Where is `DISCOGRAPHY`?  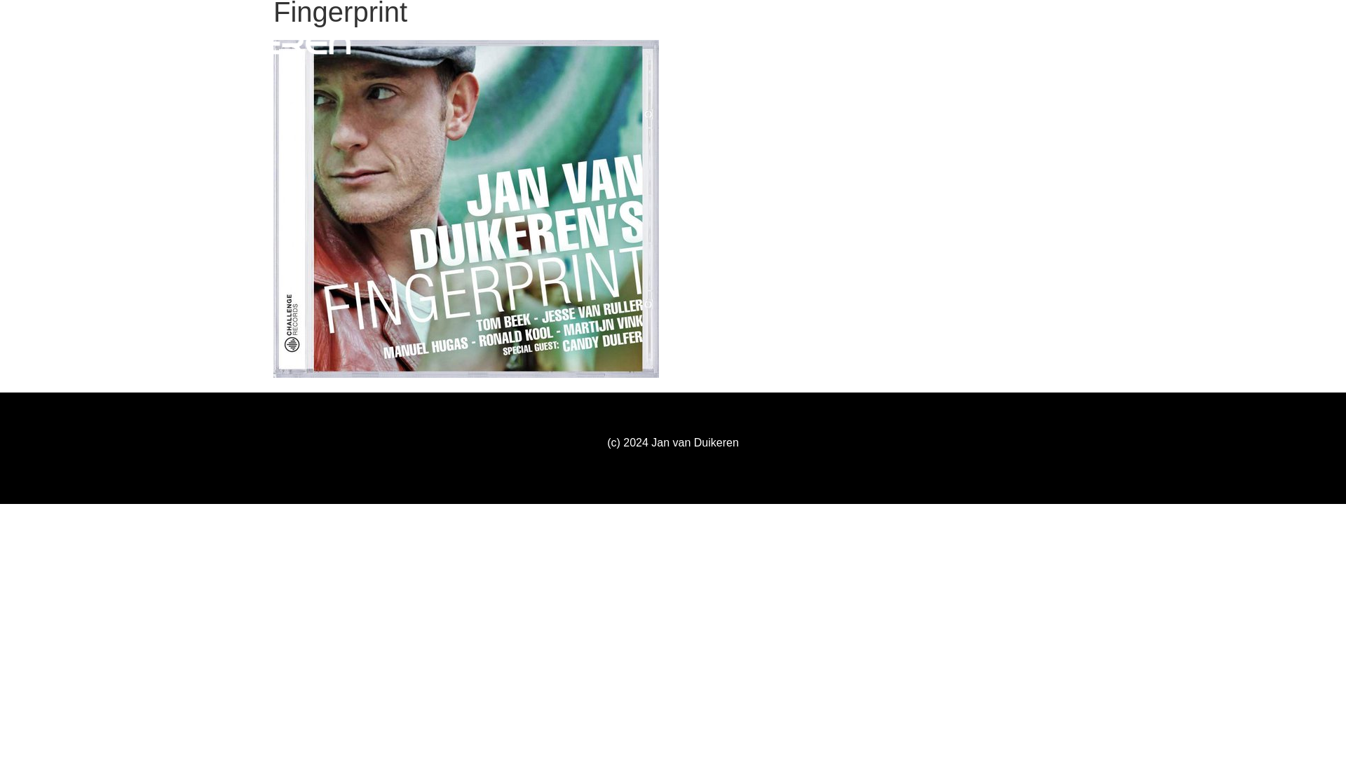 DISCOGRAPHY is located at coordinates (1170, 43).